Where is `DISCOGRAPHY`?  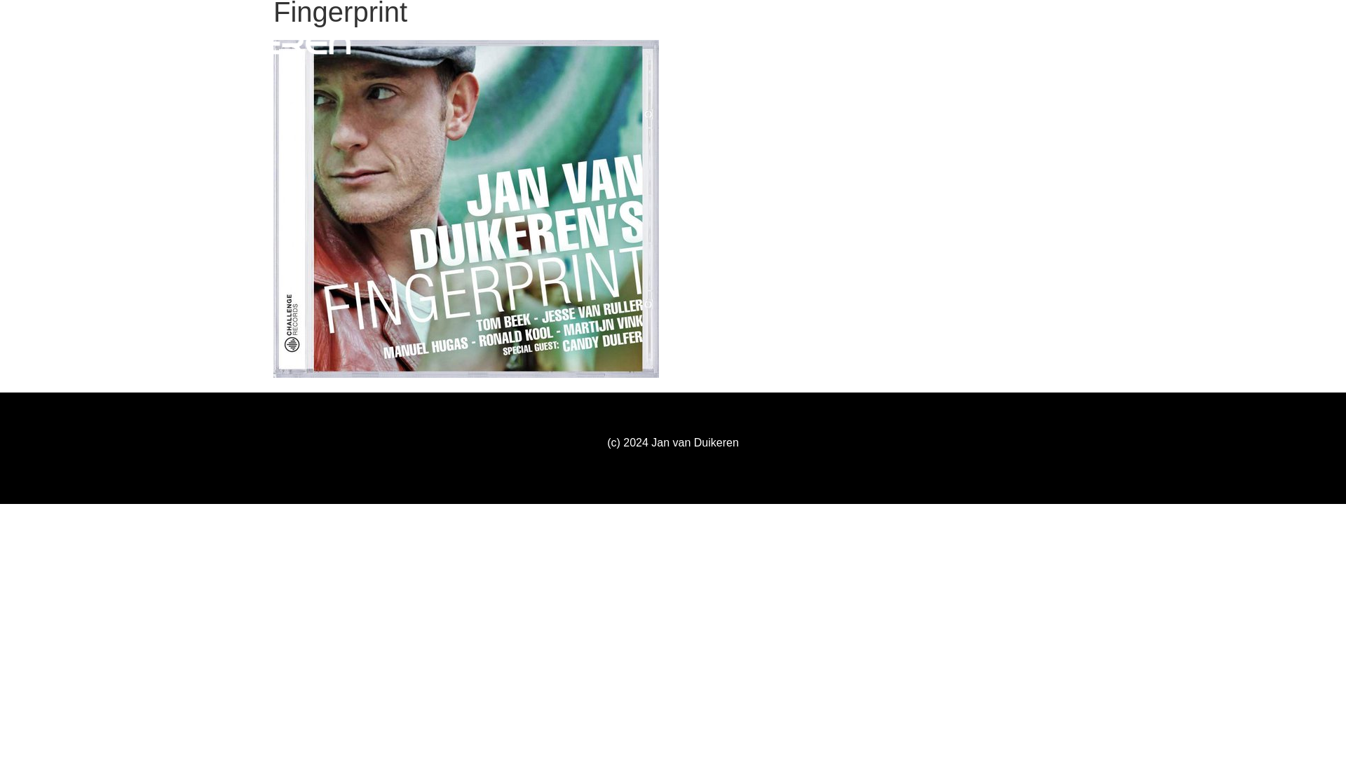 DISCOGRAPHY is located at coordinates (1170, 43).